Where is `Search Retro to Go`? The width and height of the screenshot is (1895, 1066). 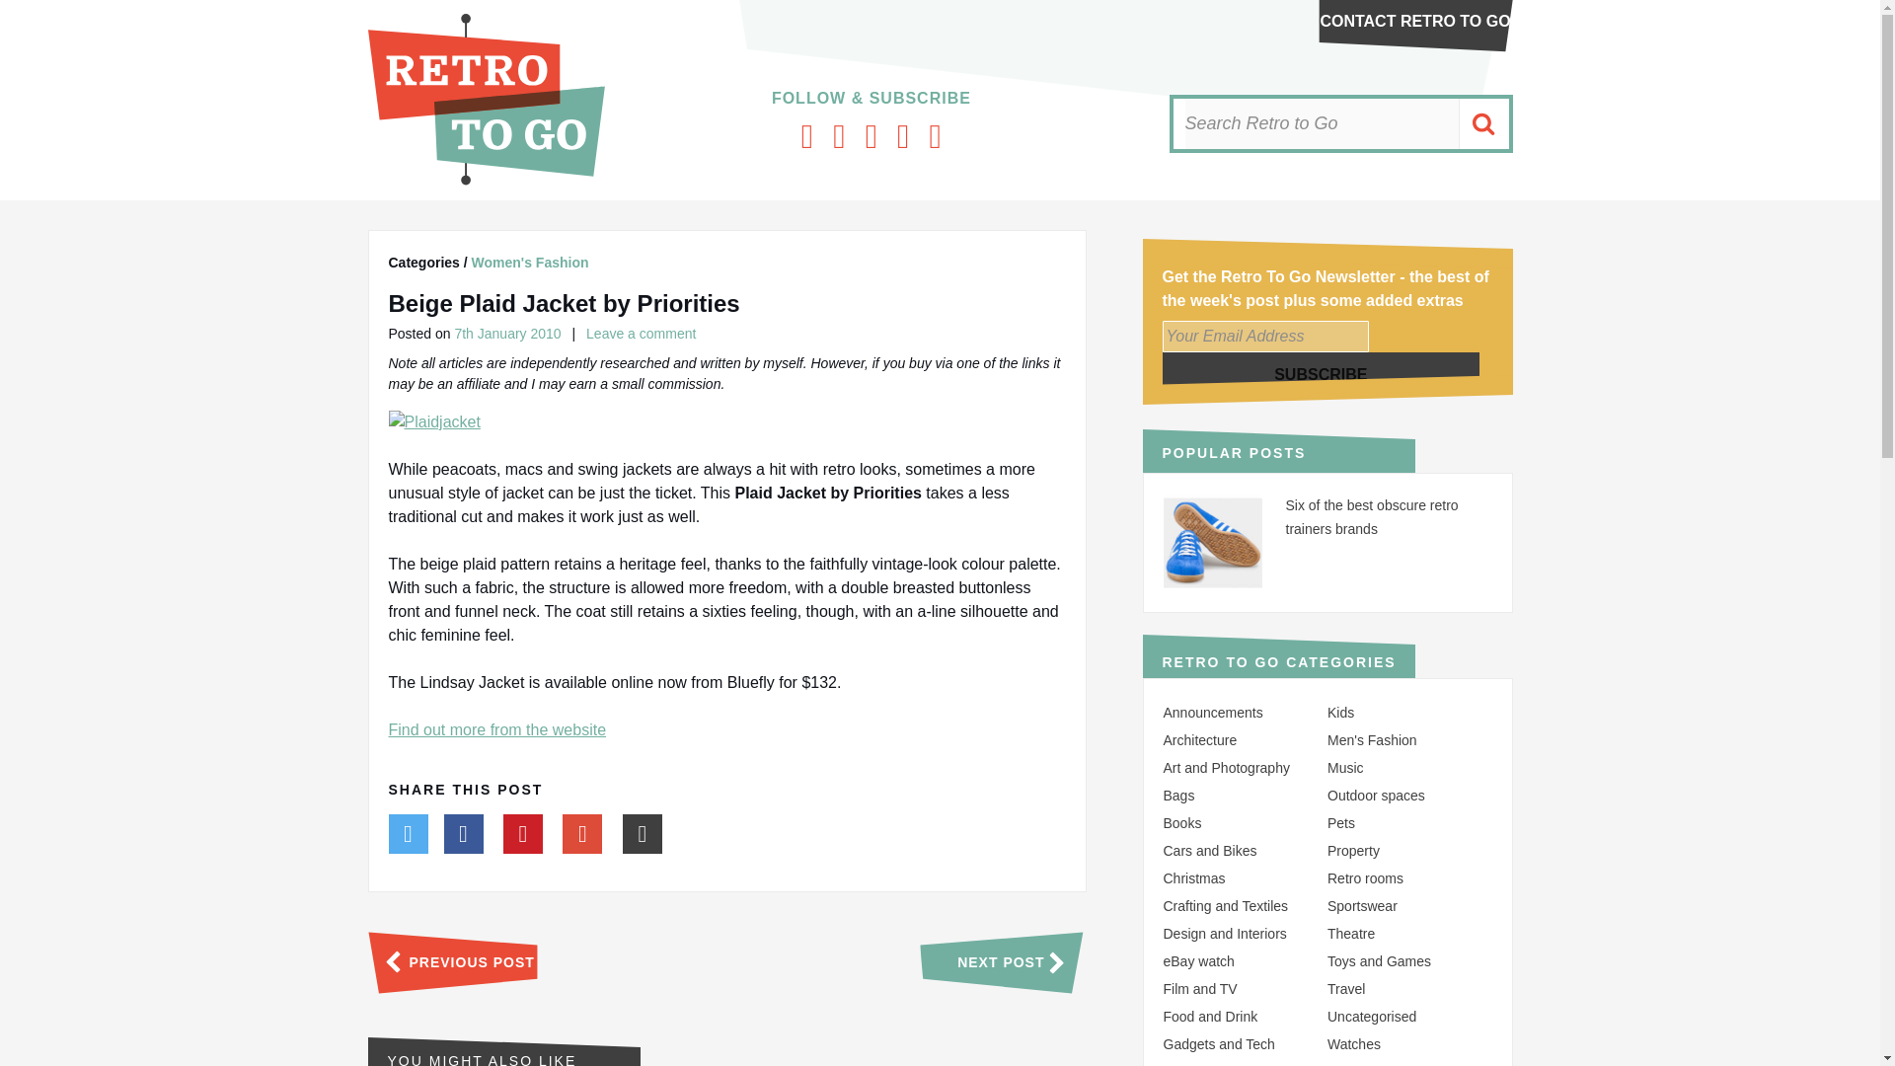
Search Retro to Go is located at coordinates (1322, 124).